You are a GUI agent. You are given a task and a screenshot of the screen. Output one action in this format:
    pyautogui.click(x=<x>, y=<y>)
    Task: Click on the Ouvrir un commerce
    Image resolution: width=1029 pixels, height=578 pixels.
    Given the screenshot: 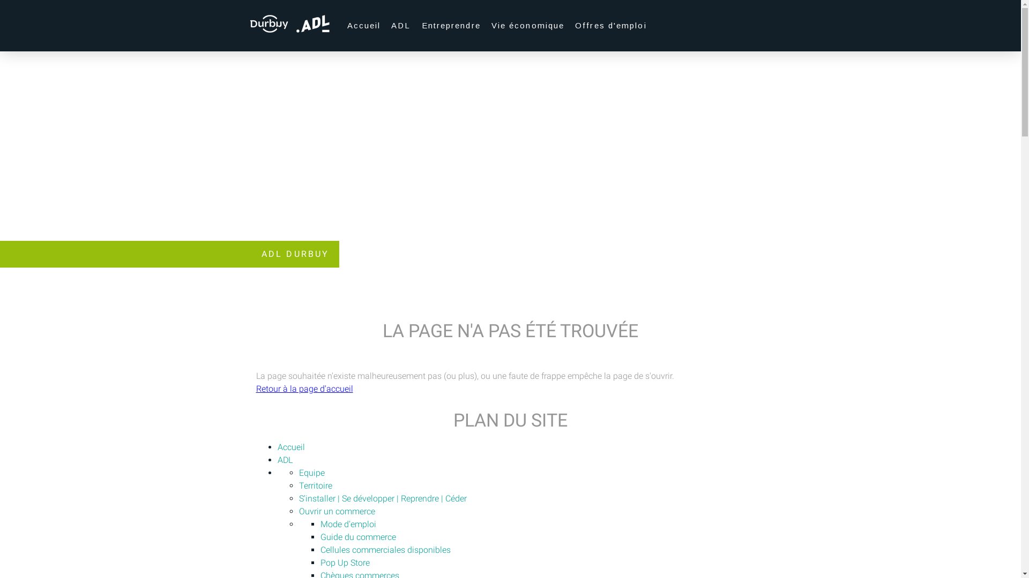 What is the action you would take?
    pyautogui.click(x=337, y=512)
    